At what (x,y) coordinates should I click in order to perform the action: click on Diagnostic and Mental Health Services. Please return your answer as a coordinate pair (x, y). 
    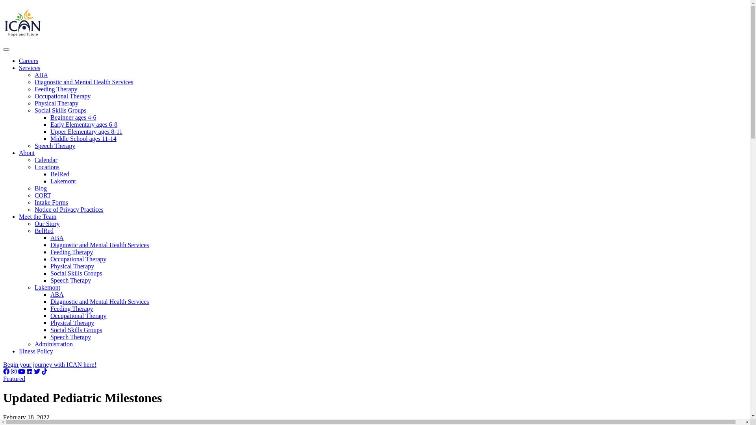
    Looking at the image, I should click on (100, 301).